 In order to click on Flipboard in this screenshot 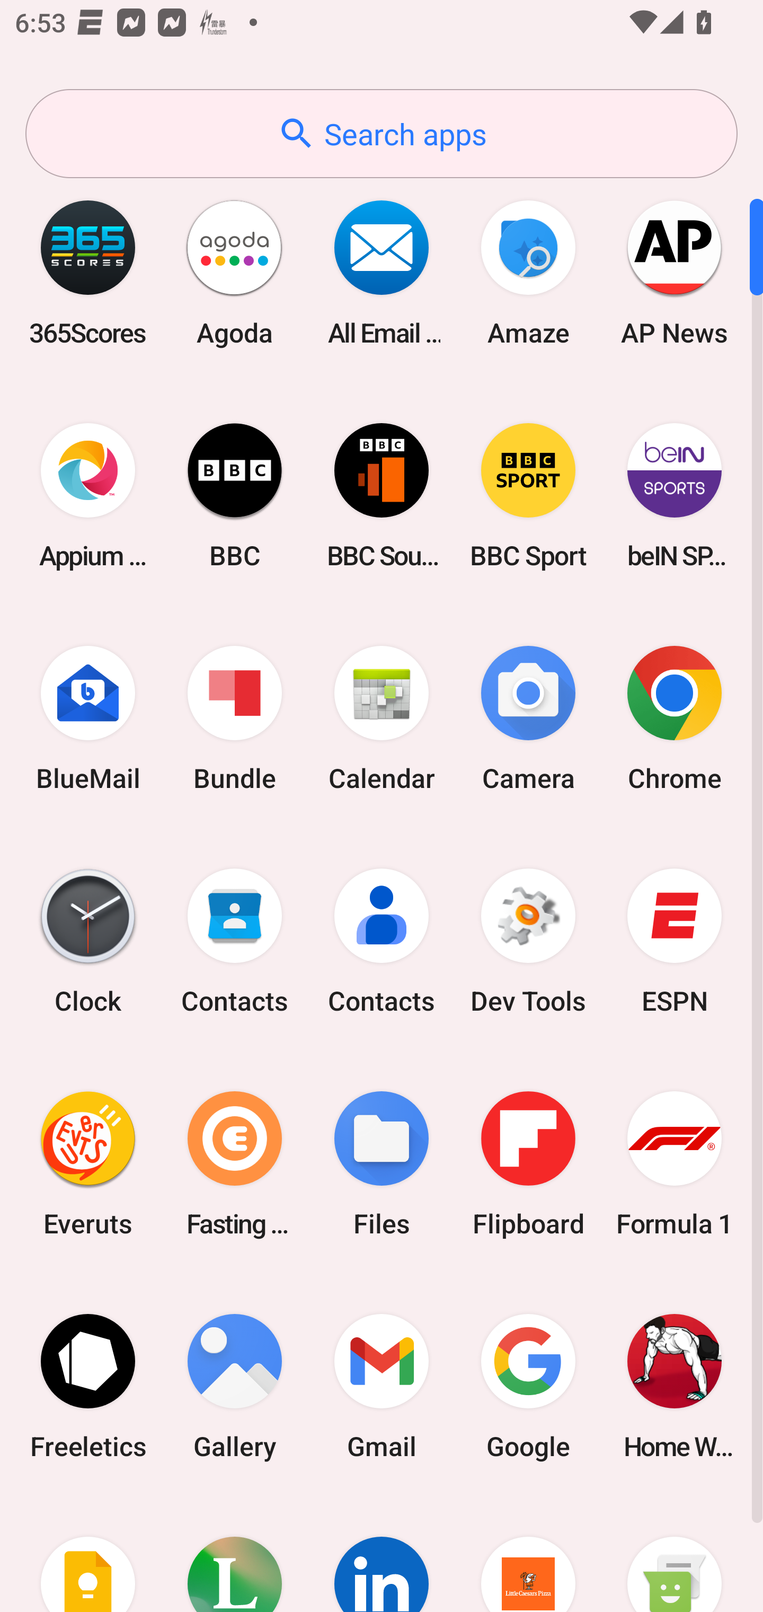, I will do `click(528, 1163)`.